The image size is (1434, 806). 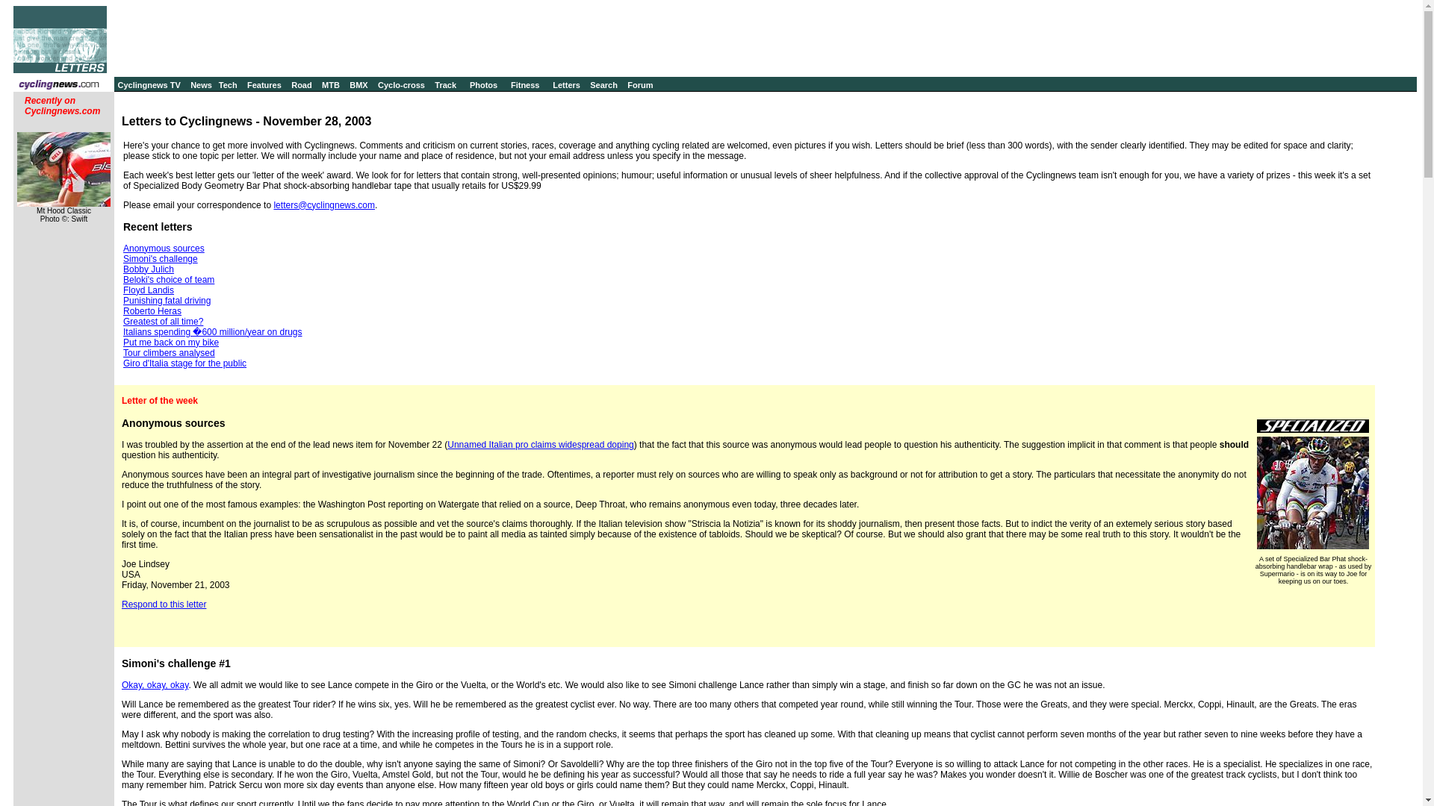 I want to click on Tech, so click(x=229, y=85).